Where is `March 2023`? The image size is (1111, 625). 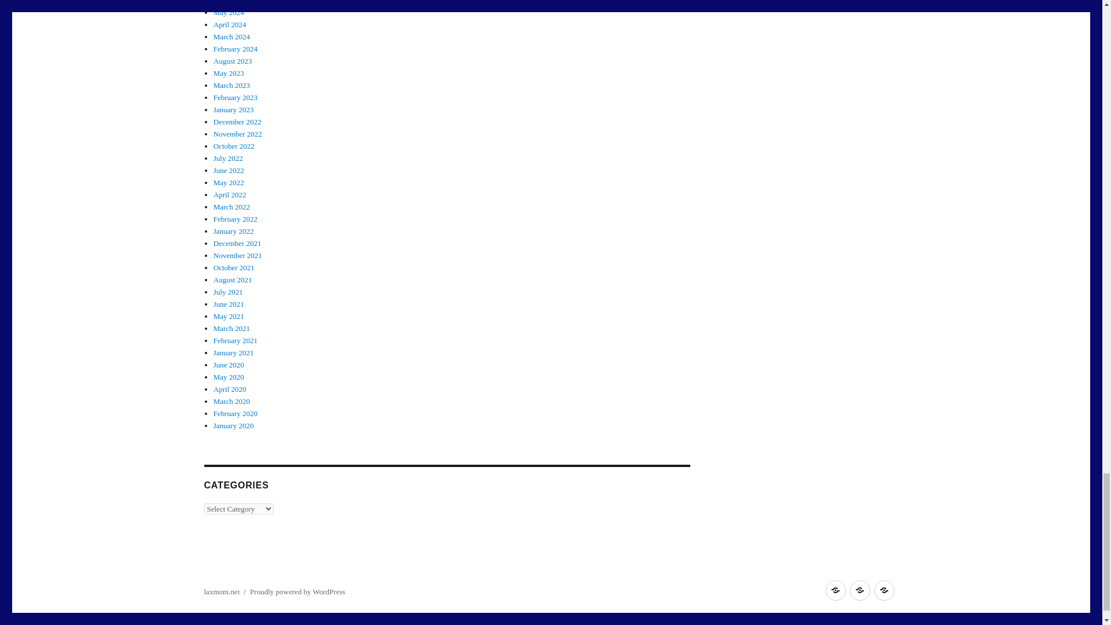 March 2023 is located at coordinates (231, 86).